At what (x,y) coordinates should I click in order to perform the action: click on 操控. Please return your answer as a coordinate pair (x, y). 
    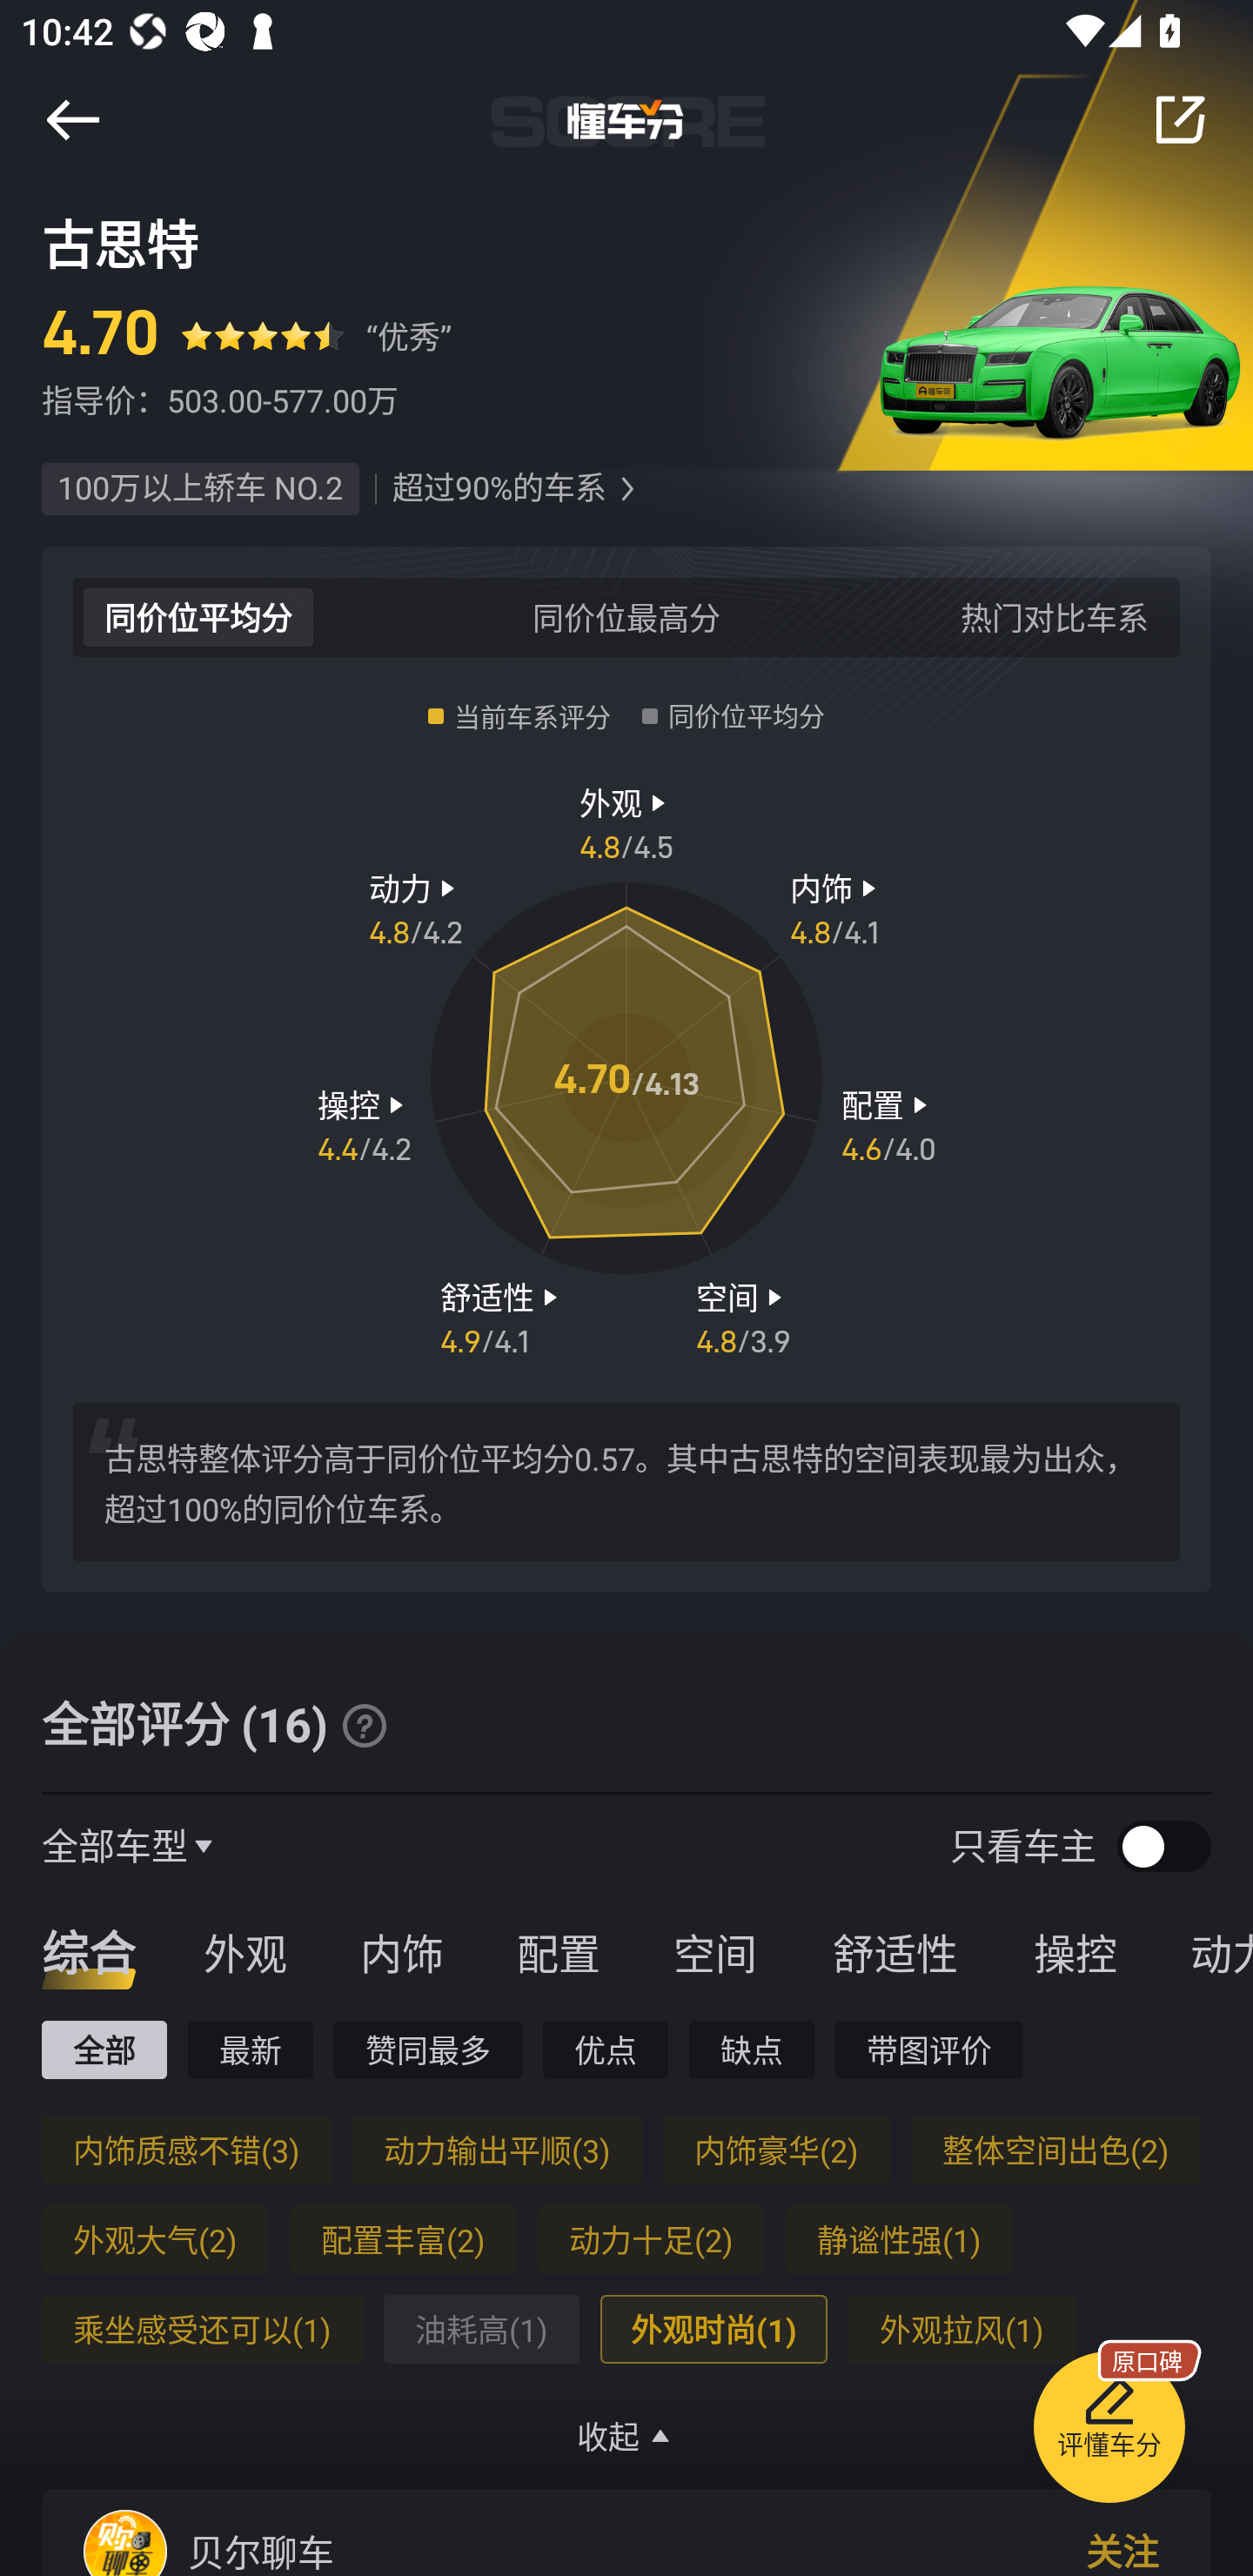
    Looking at the image, I should click on (1075, 1952).